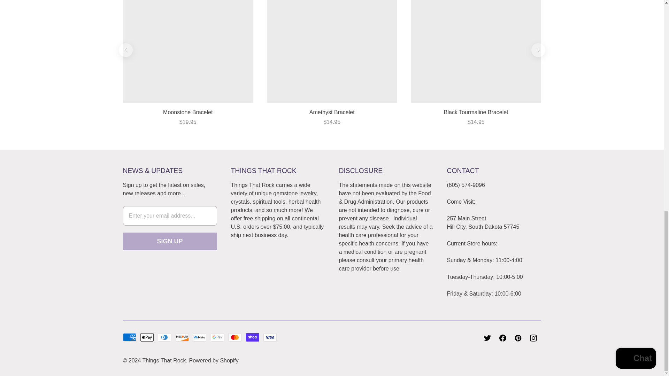  What do you see at coordinates (129, 337) in the screenshot?
I see `American Express` at bounding box center [129, 337].